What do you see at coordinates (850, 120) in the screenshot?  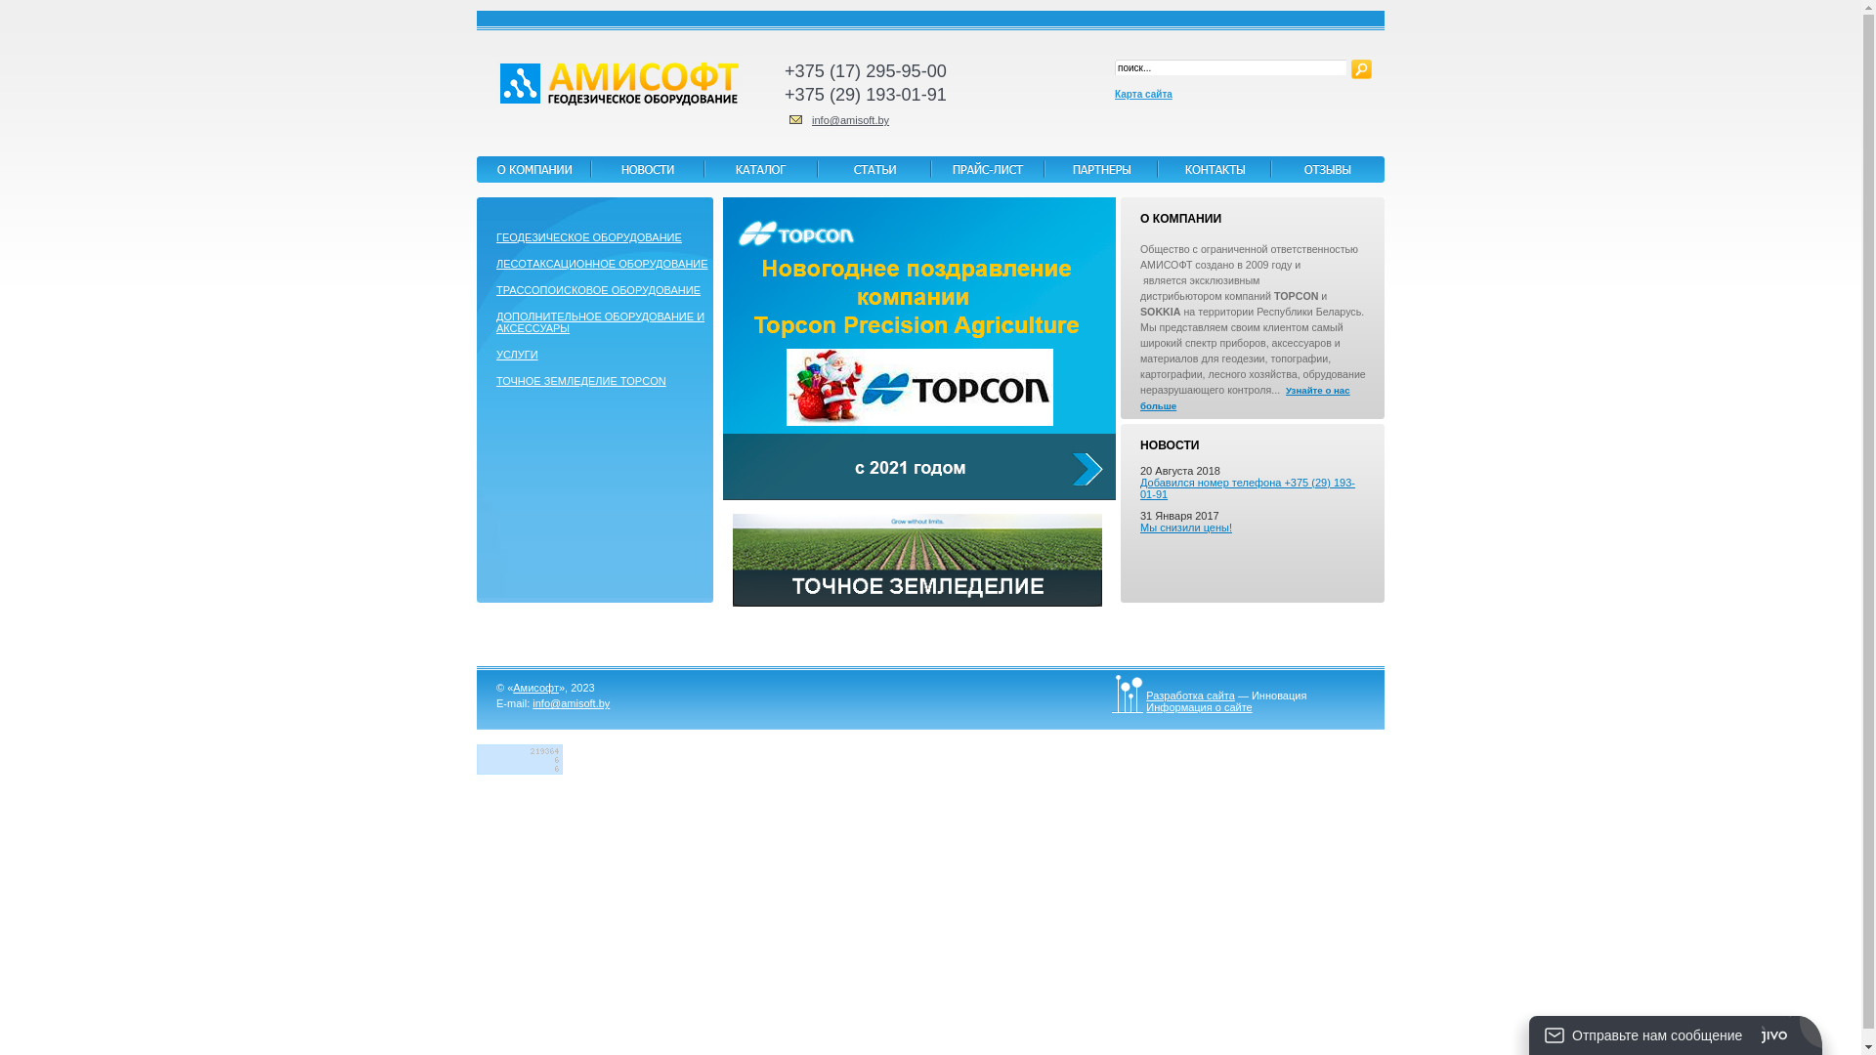 I see `info@amisoft.by` at bounding box center [850, 120].